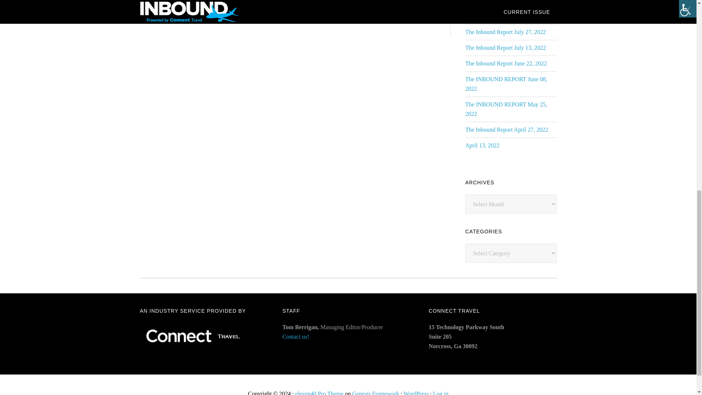  Describe the element at coordinates (506, 64) in the screenshot. I see `The Inbound Report June 22, 2022` at that location.